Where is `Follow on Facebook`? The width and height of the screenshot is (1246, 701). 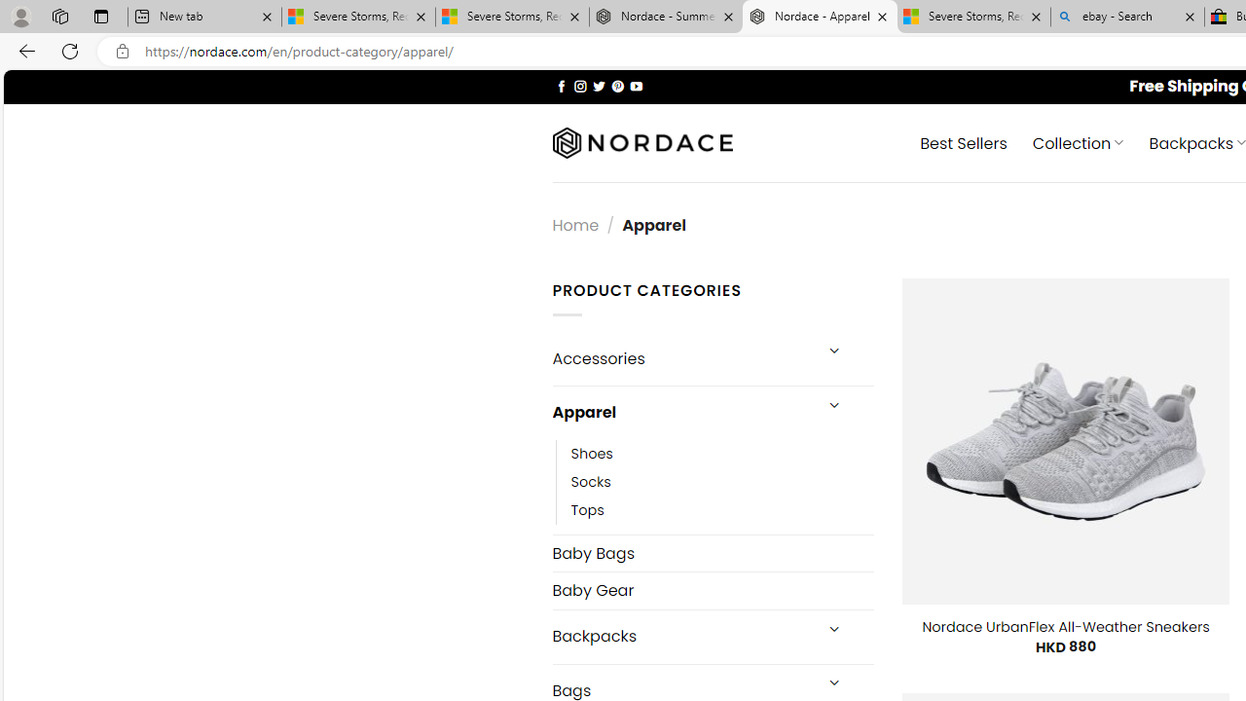
Follow on Facebook is located at coordinates (561, 86).